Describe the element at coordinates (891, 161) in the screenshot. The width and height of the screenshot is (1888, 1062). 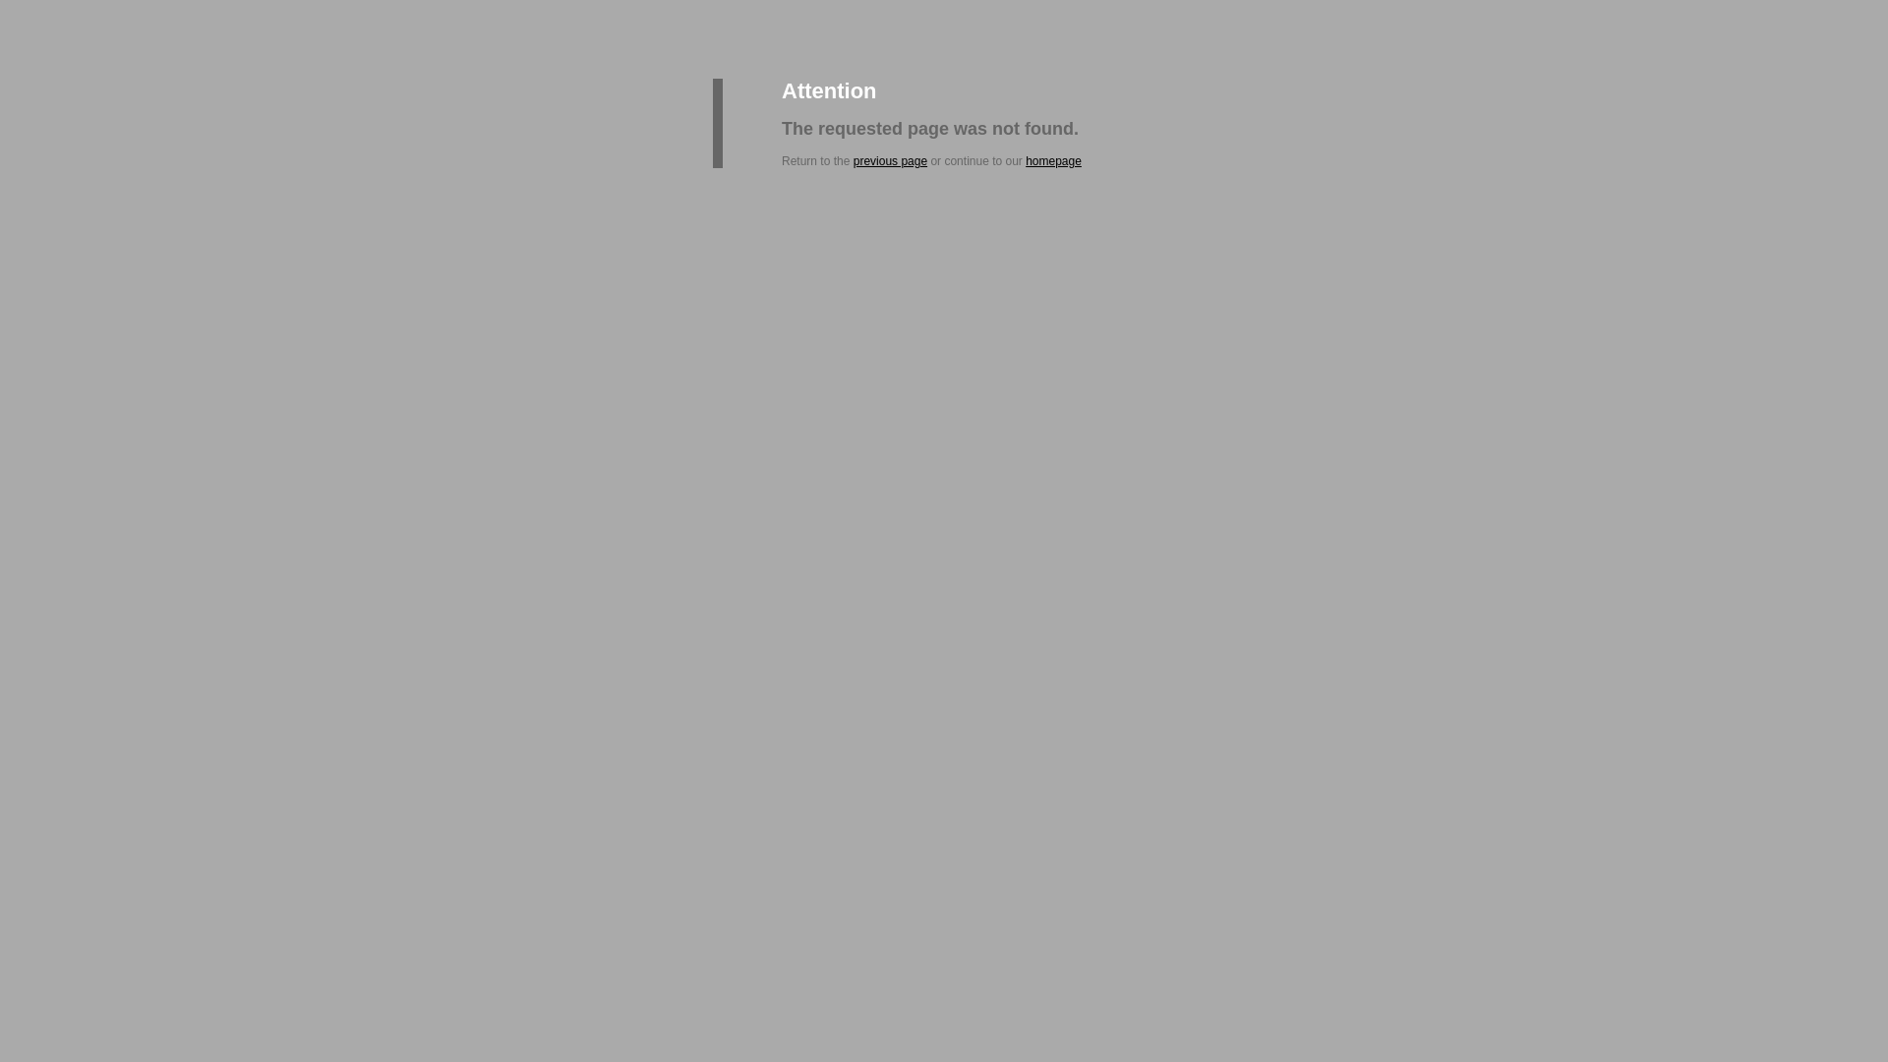
I see `previous page` at that location.